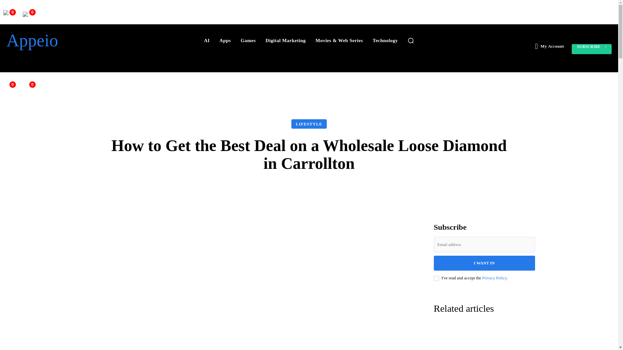 The image size is (623, 350). What do you see at coordinates (592, 49) in the screenshot?
I see `Subscribe` at bounding box center [592, 49].